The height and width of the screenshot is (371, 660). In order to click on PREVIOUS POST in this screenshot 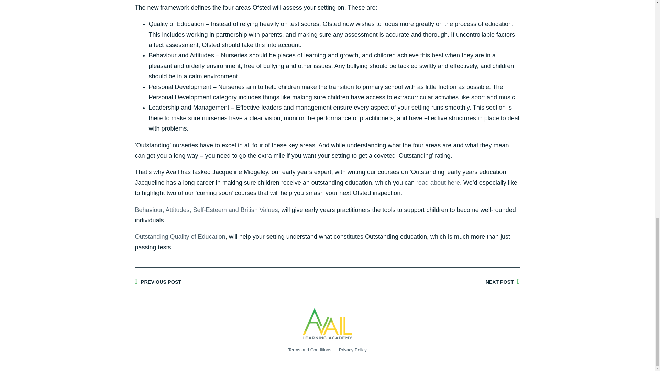, I will do `click(231, 282)`.